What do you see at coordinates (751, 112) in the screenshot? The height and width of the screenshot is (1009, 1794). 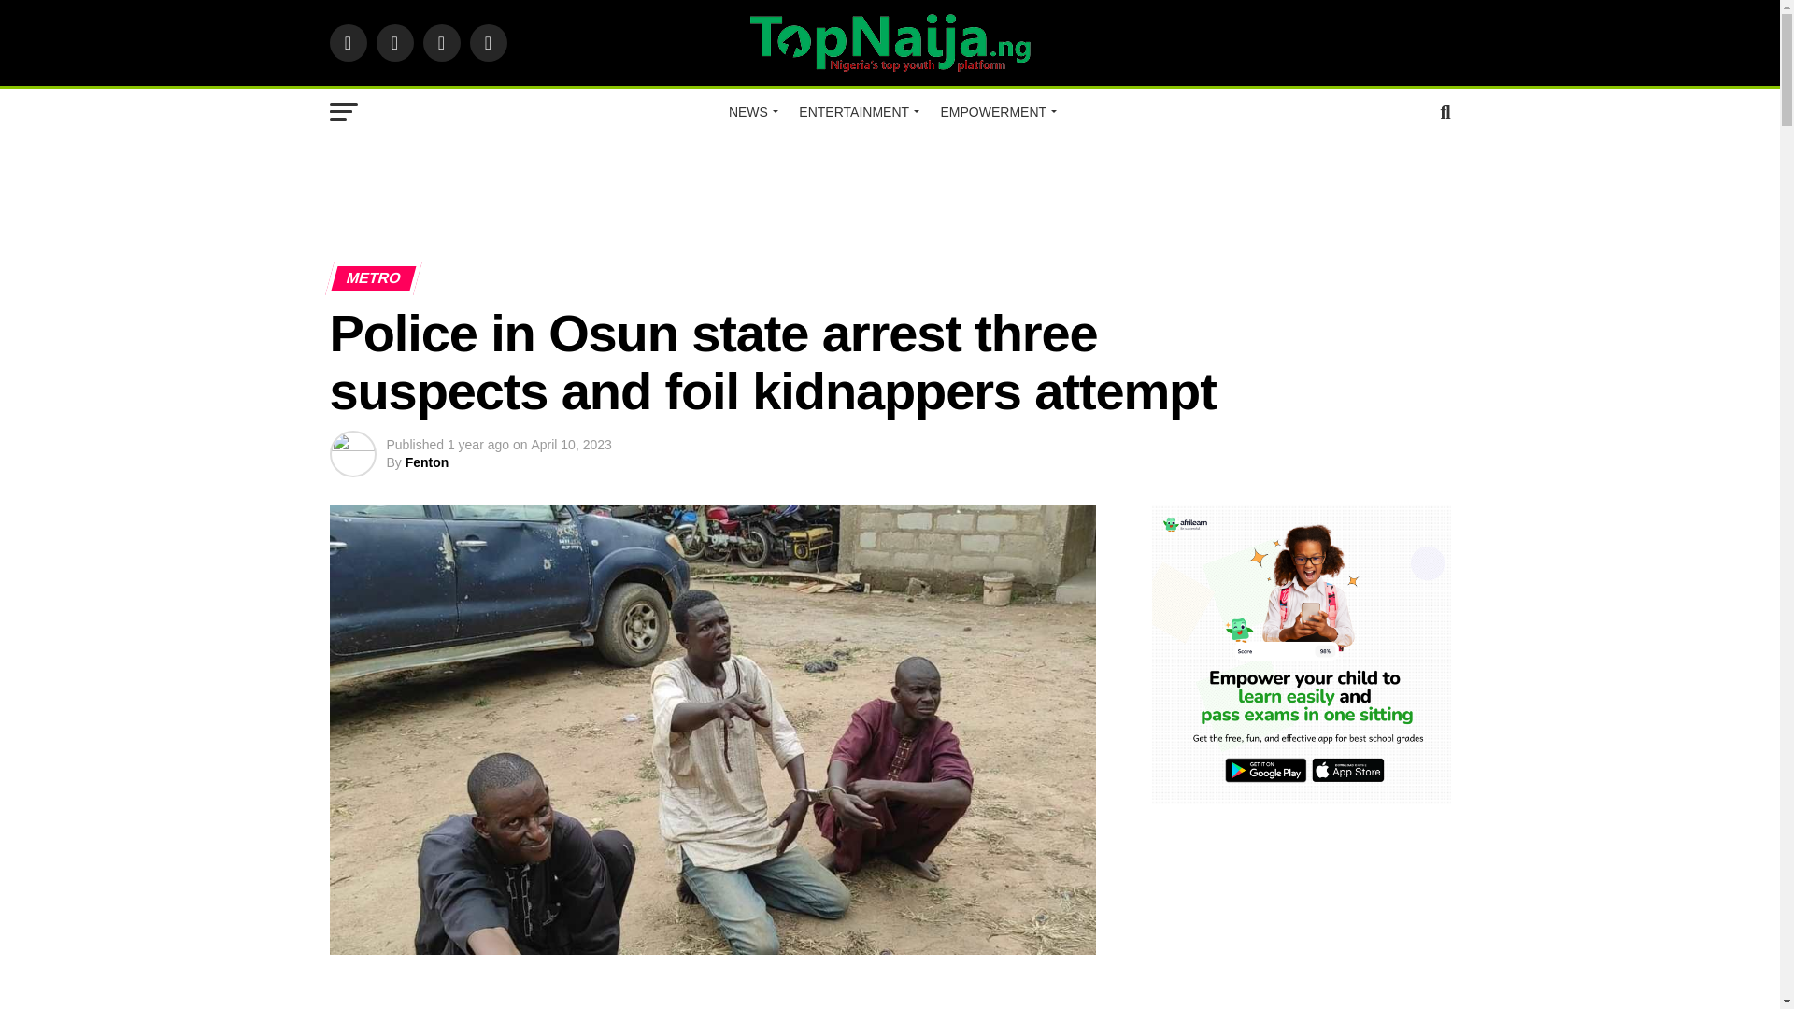 I see `NEWS` at bounding box center [751, 112].